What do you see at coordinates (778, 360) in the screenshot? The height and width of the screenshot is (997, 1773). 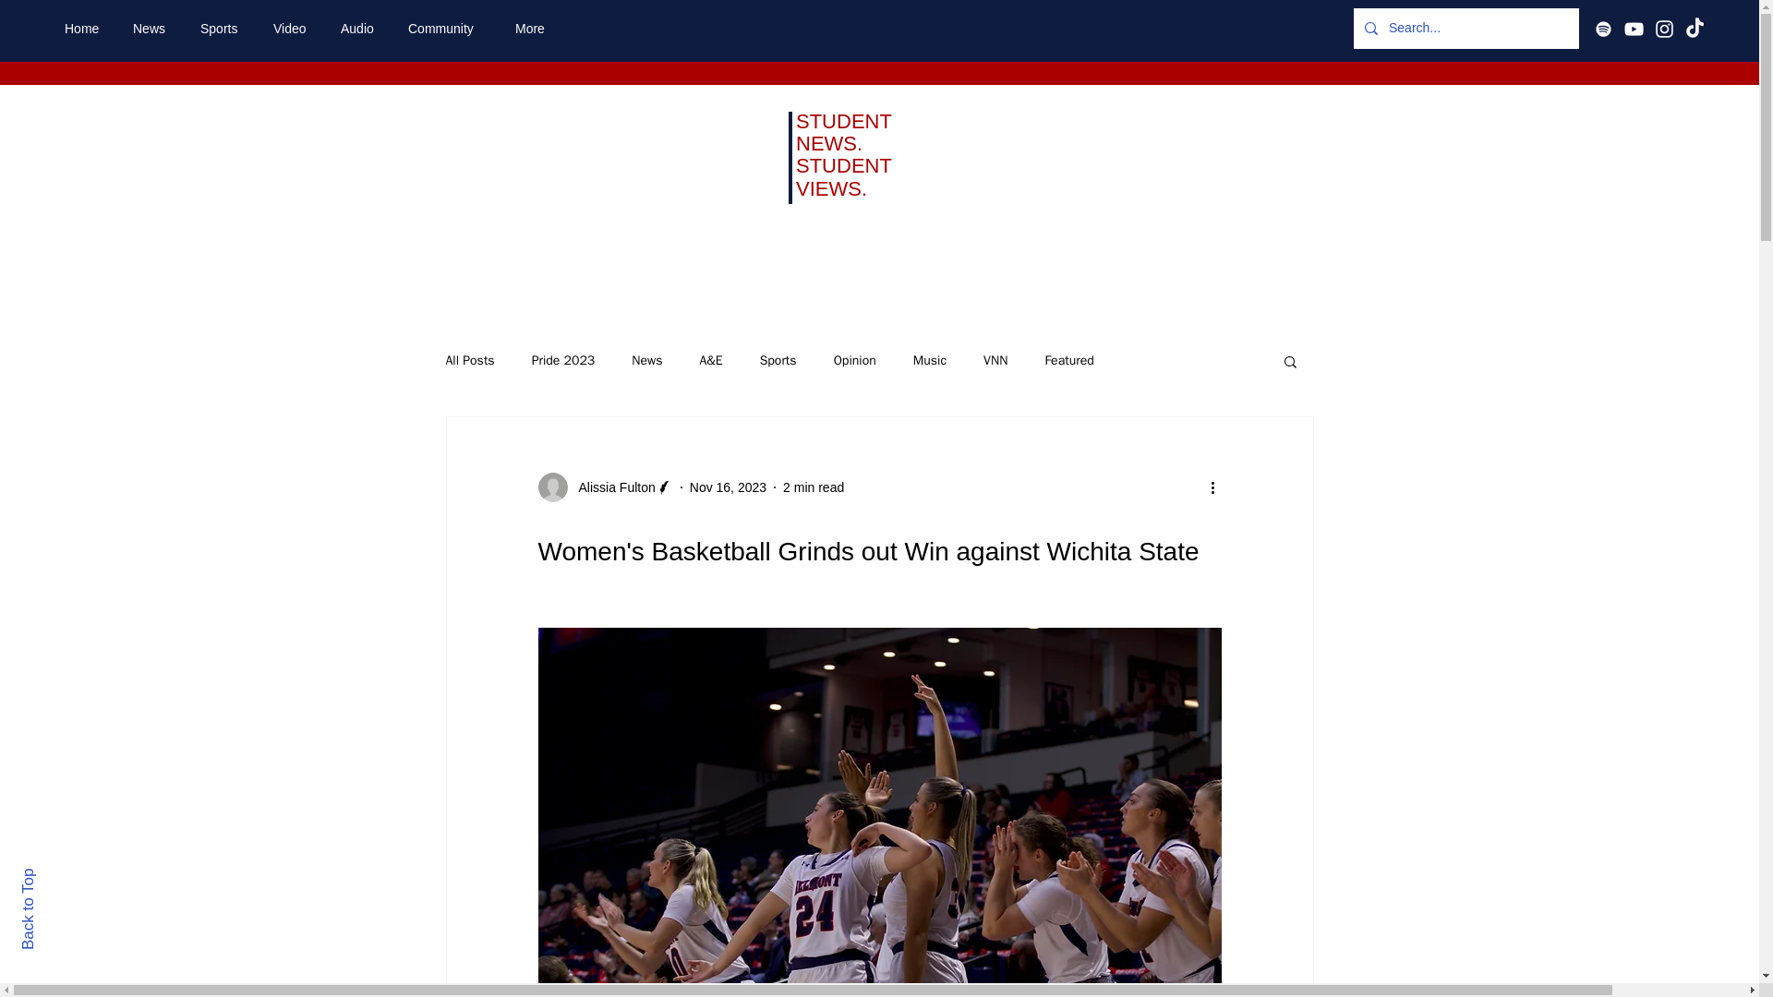 I see `Sports` at bounding box center [778, 360].